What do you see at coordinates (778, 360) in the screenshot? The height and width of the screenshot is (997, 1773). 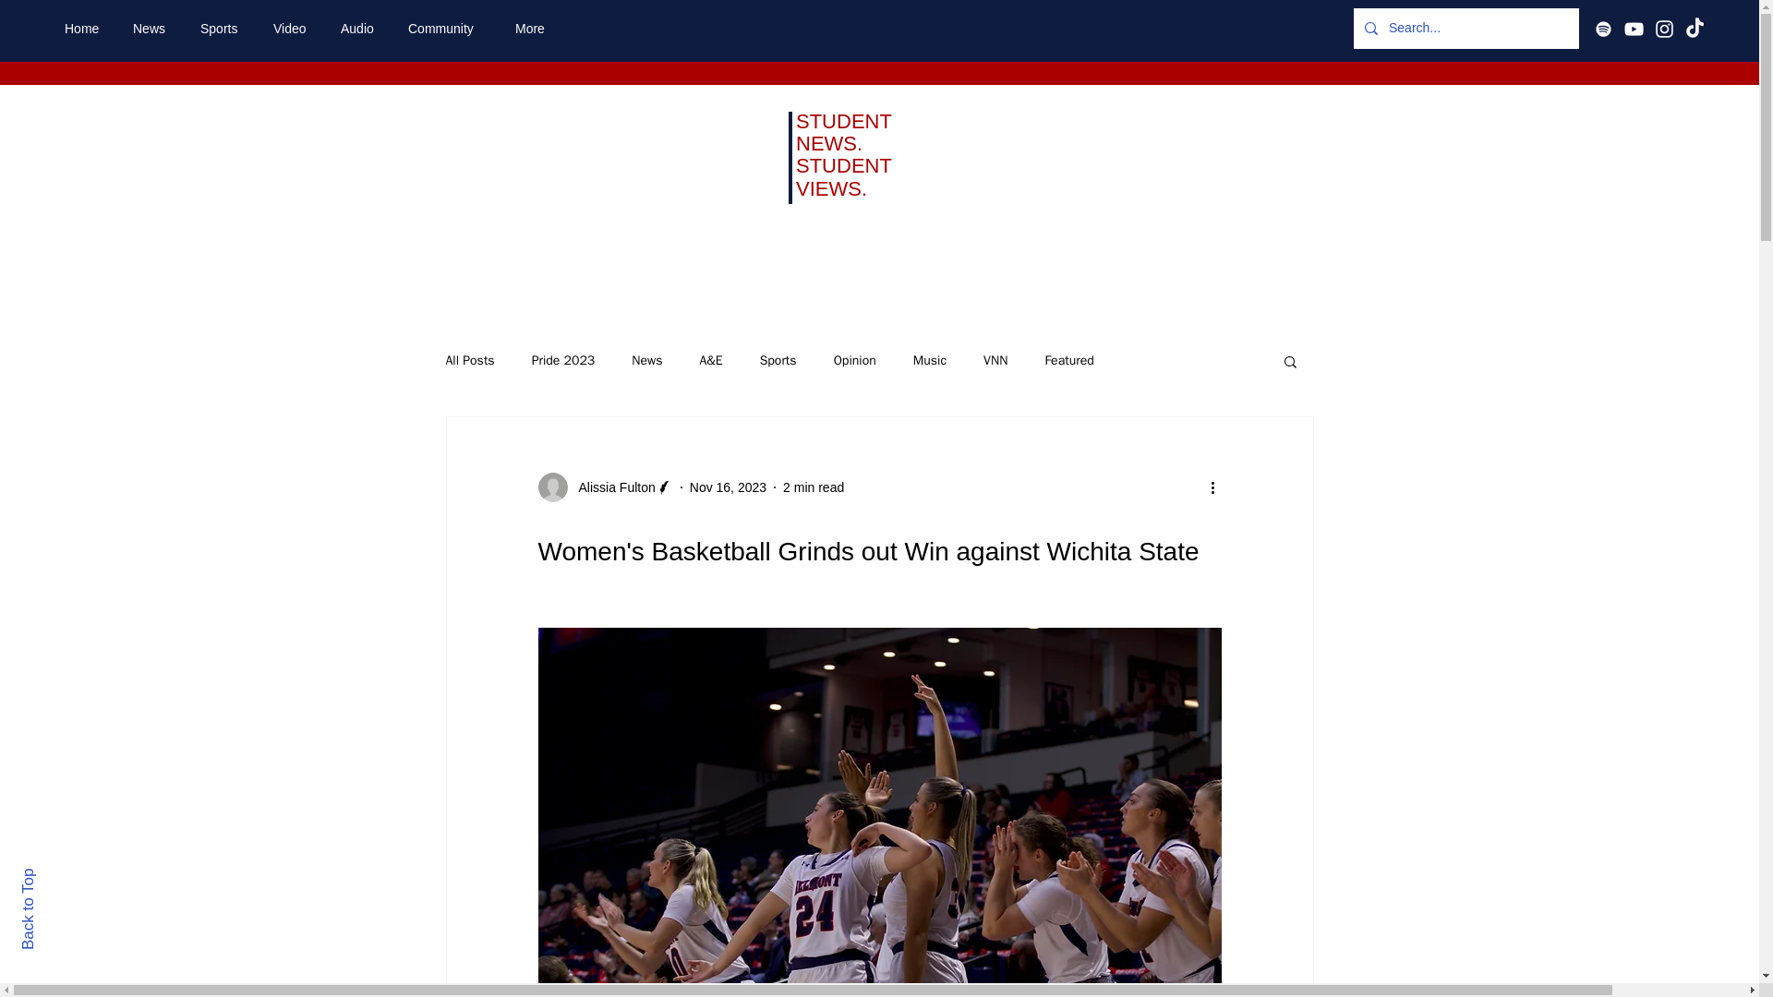 I see `Sports` at bounding box center [778, 360].